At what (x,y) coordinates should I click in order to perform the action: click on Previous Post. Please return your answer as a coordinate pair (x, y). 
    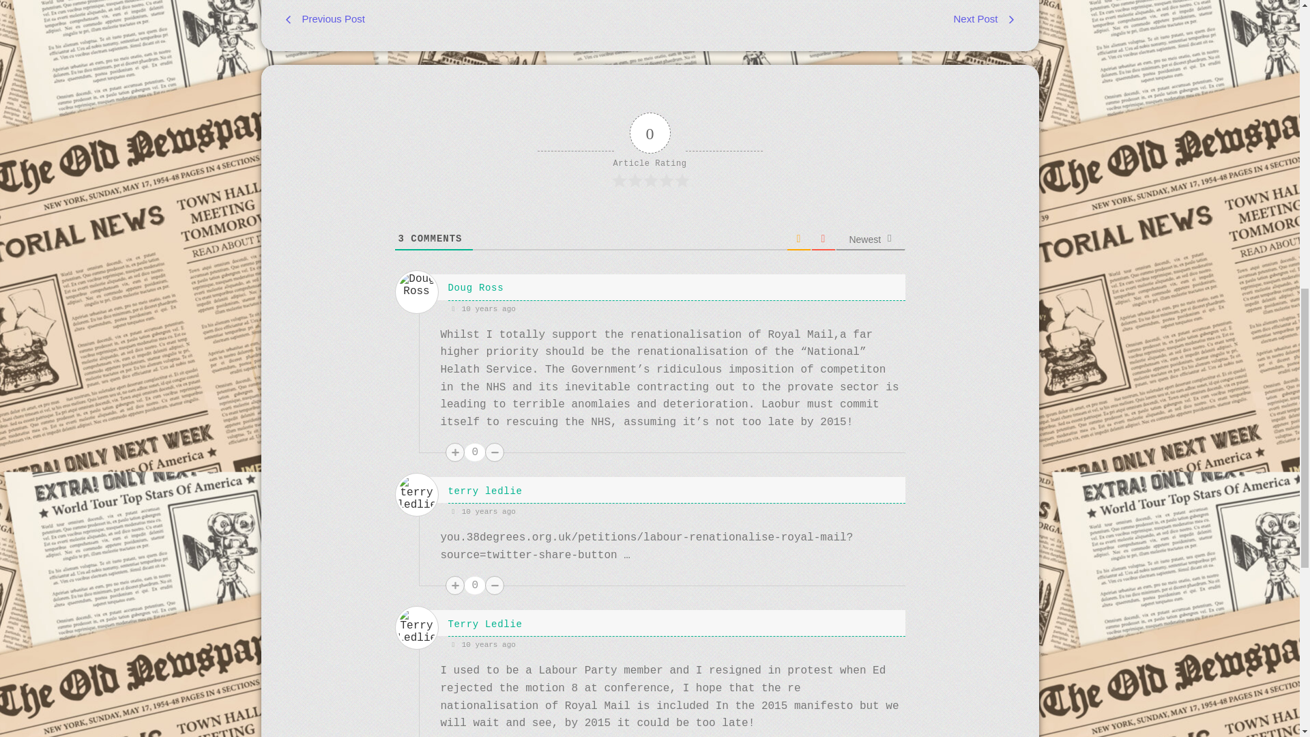
    Looking at the image, I should click on (461, 20).